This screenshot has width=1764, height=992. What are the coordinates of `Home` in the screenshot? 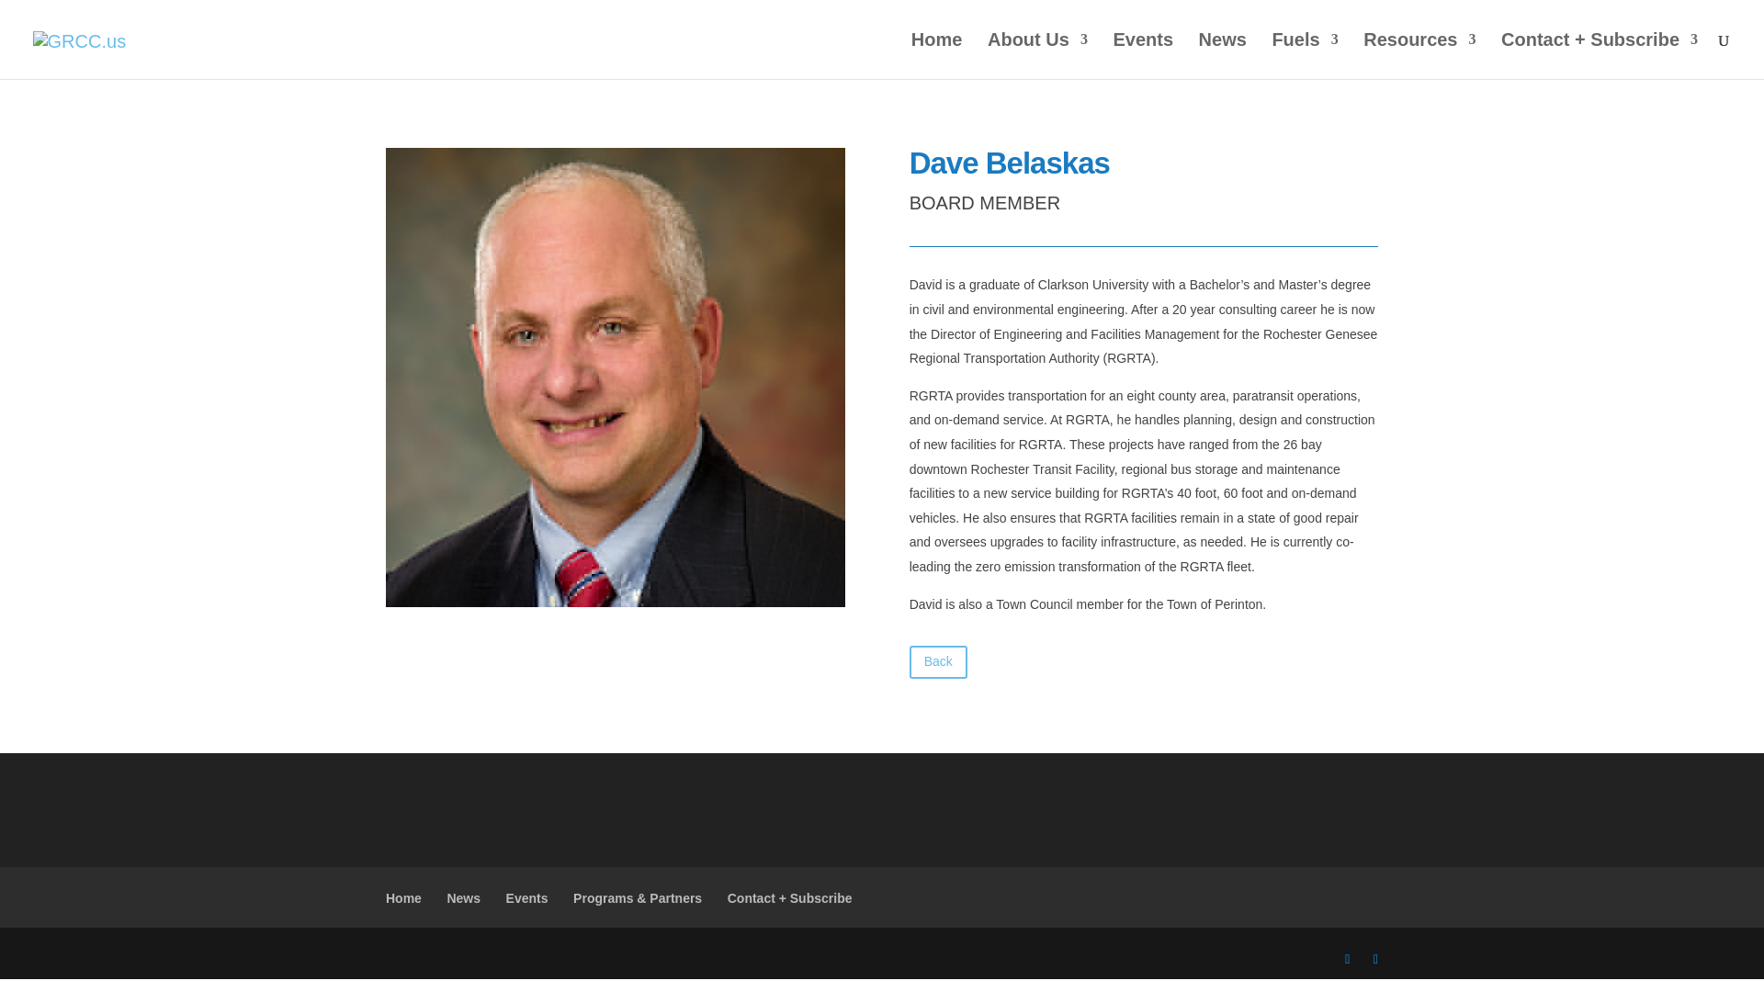 It's located at (403, 898).